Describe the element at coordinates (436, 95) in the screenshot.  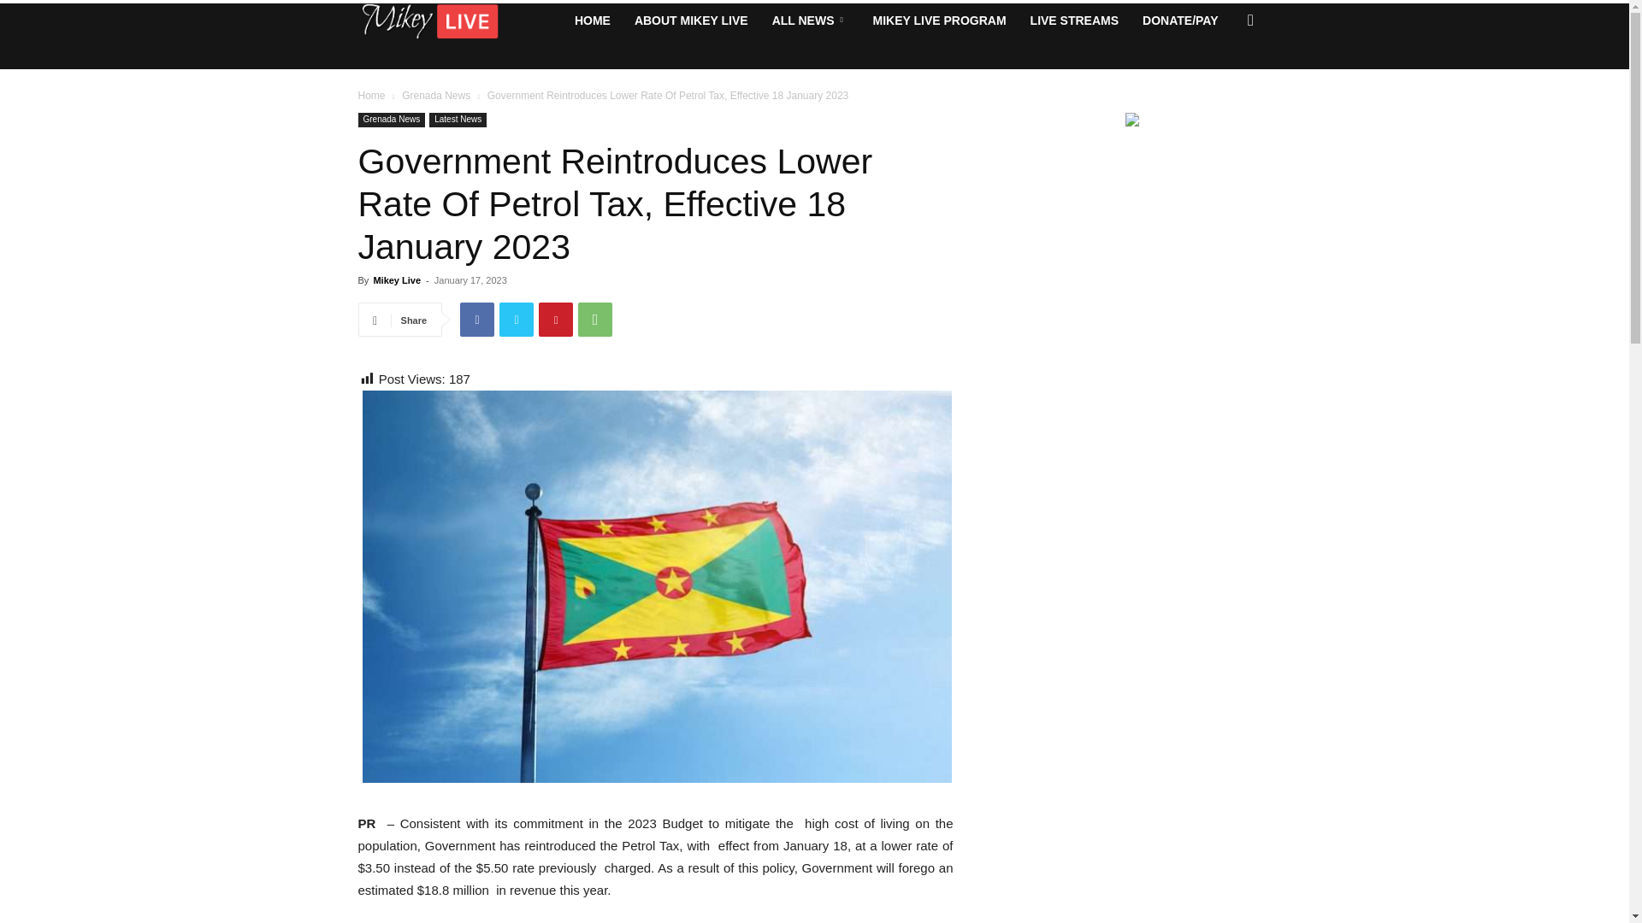
I see `View all posts in Grenada News` at that location.